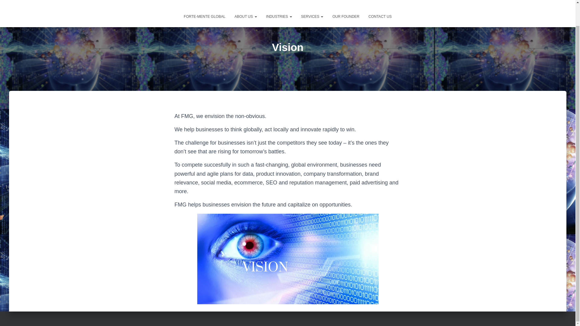 The image size is (580, 326). What do you see at coordinates (312, 0) in the screenshot?
I see `SERVICES` at bounding box center [312, 0].